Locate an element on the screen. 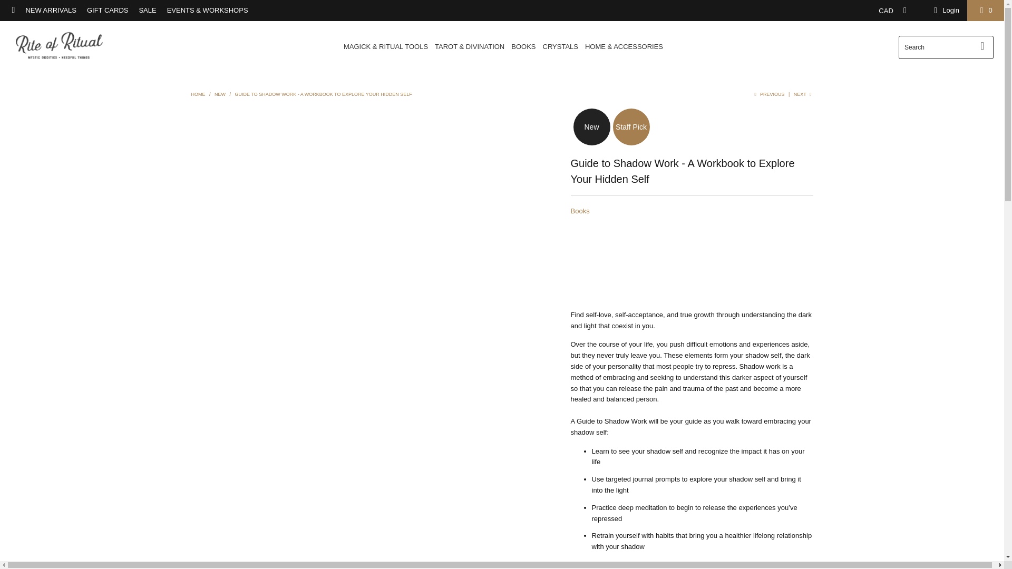 The width and height of the screenshot is (1012, 569). Rite of Ritual on Instagram is located at coordinates (13, 10).